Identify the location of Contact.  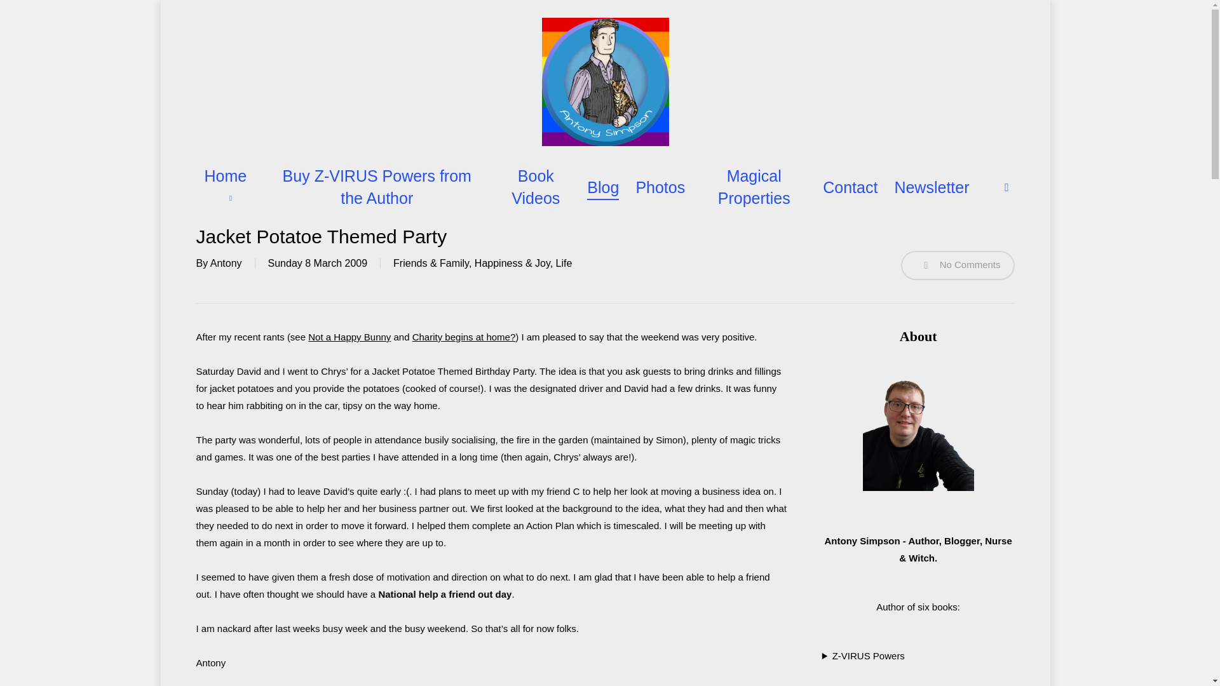
(850, 187).